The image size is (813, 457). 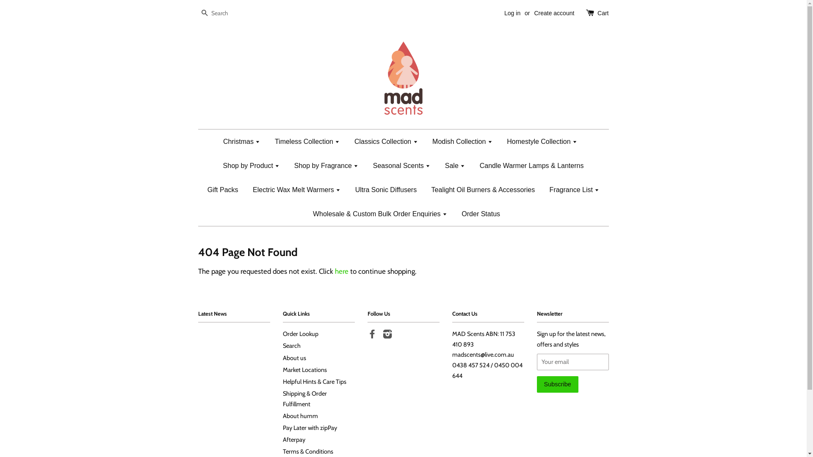 I want to click on Cart, so click(x=603, y=14).